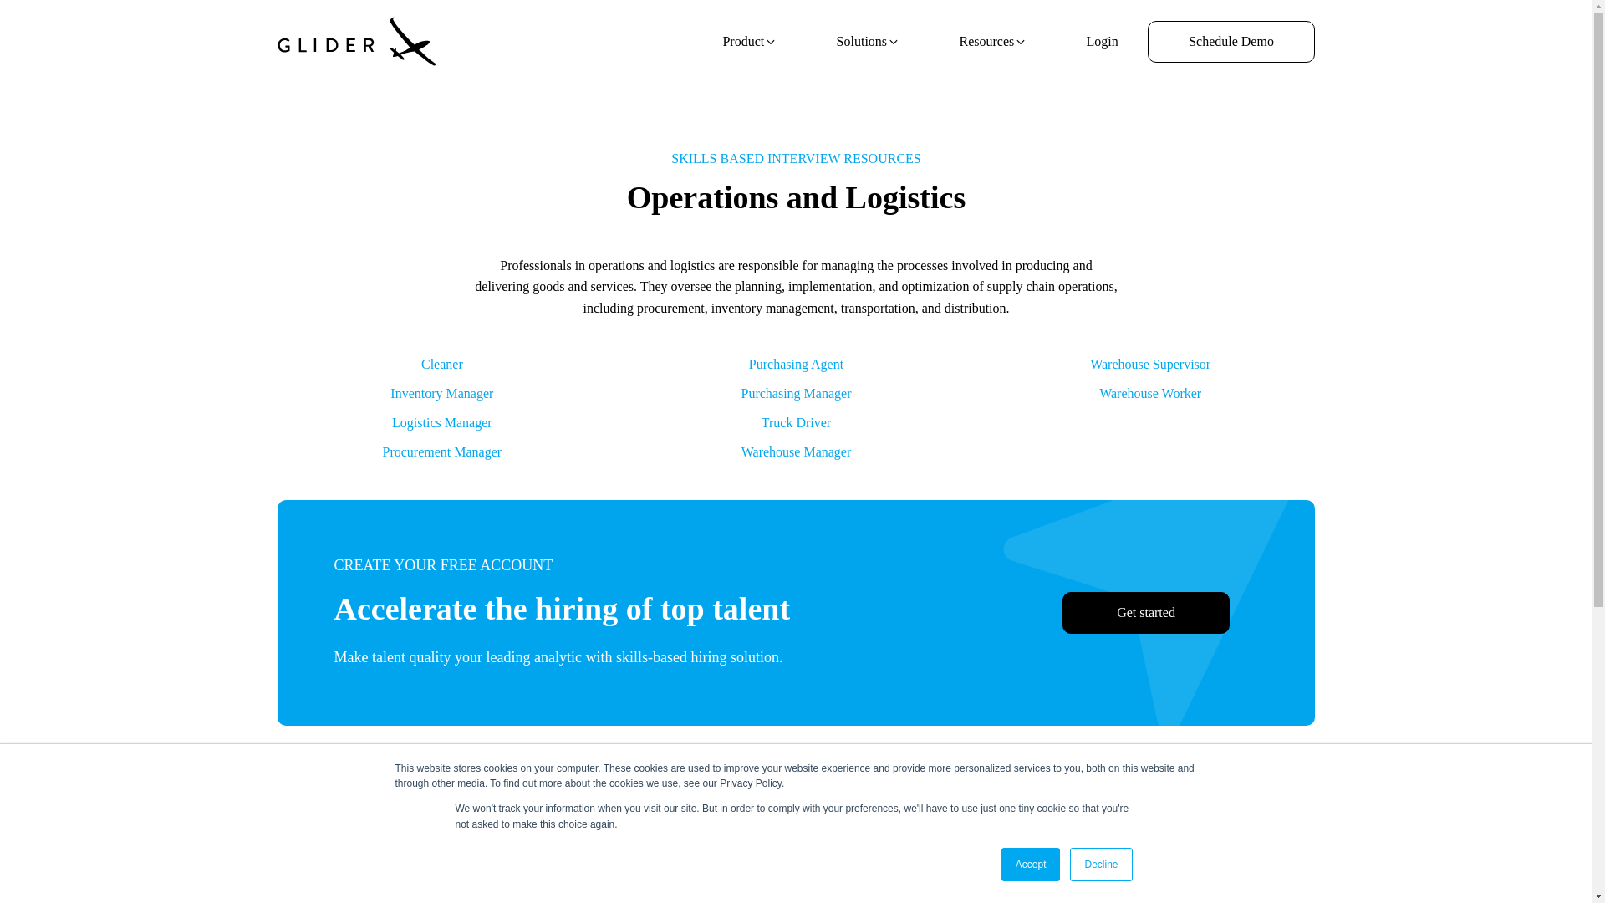  I want to click on Solutions, so click(868, 42).